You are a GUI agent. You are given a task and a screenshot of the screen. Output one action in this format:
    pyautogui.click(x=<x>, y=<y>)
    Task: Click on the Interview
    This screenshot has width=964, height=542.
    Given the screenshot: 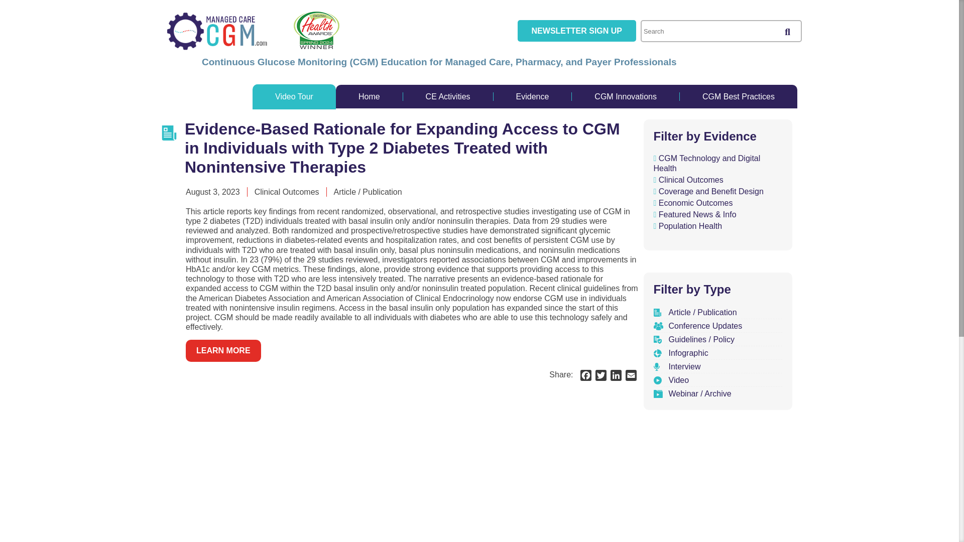 What is the action you would take?
    pyautogui.click(x=680, y=366)
    